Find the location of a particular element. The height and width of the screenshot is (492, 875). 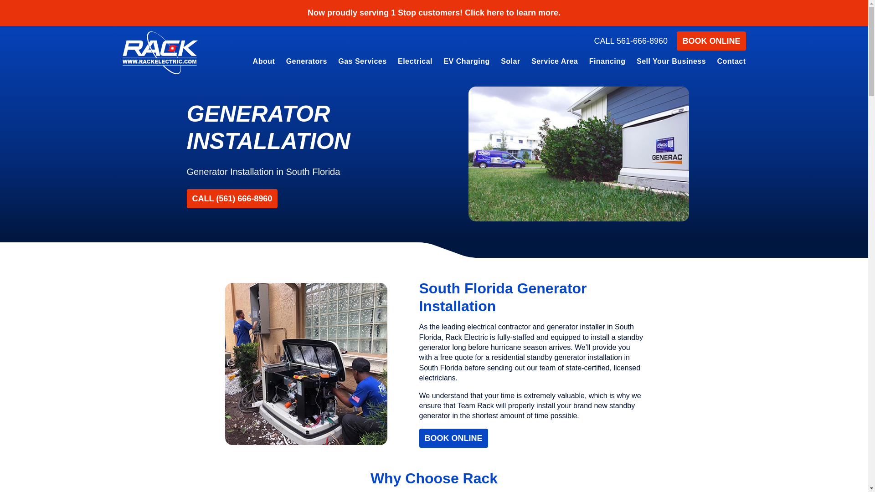

Solar is located at coordinates (510, 63).